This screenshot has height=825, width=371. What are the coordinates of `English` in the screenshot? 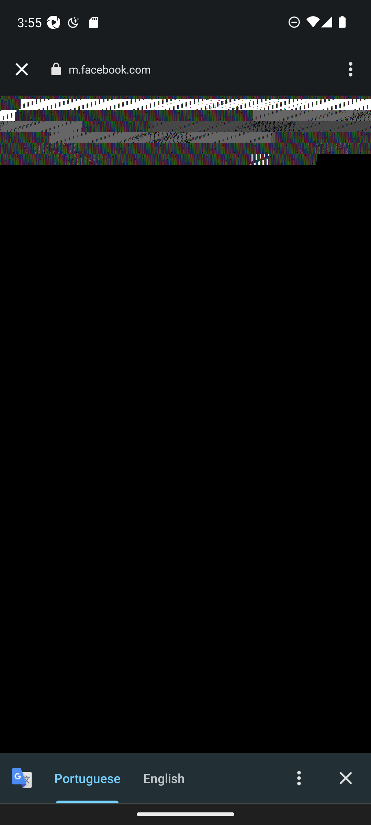 It's located at (164, 778).